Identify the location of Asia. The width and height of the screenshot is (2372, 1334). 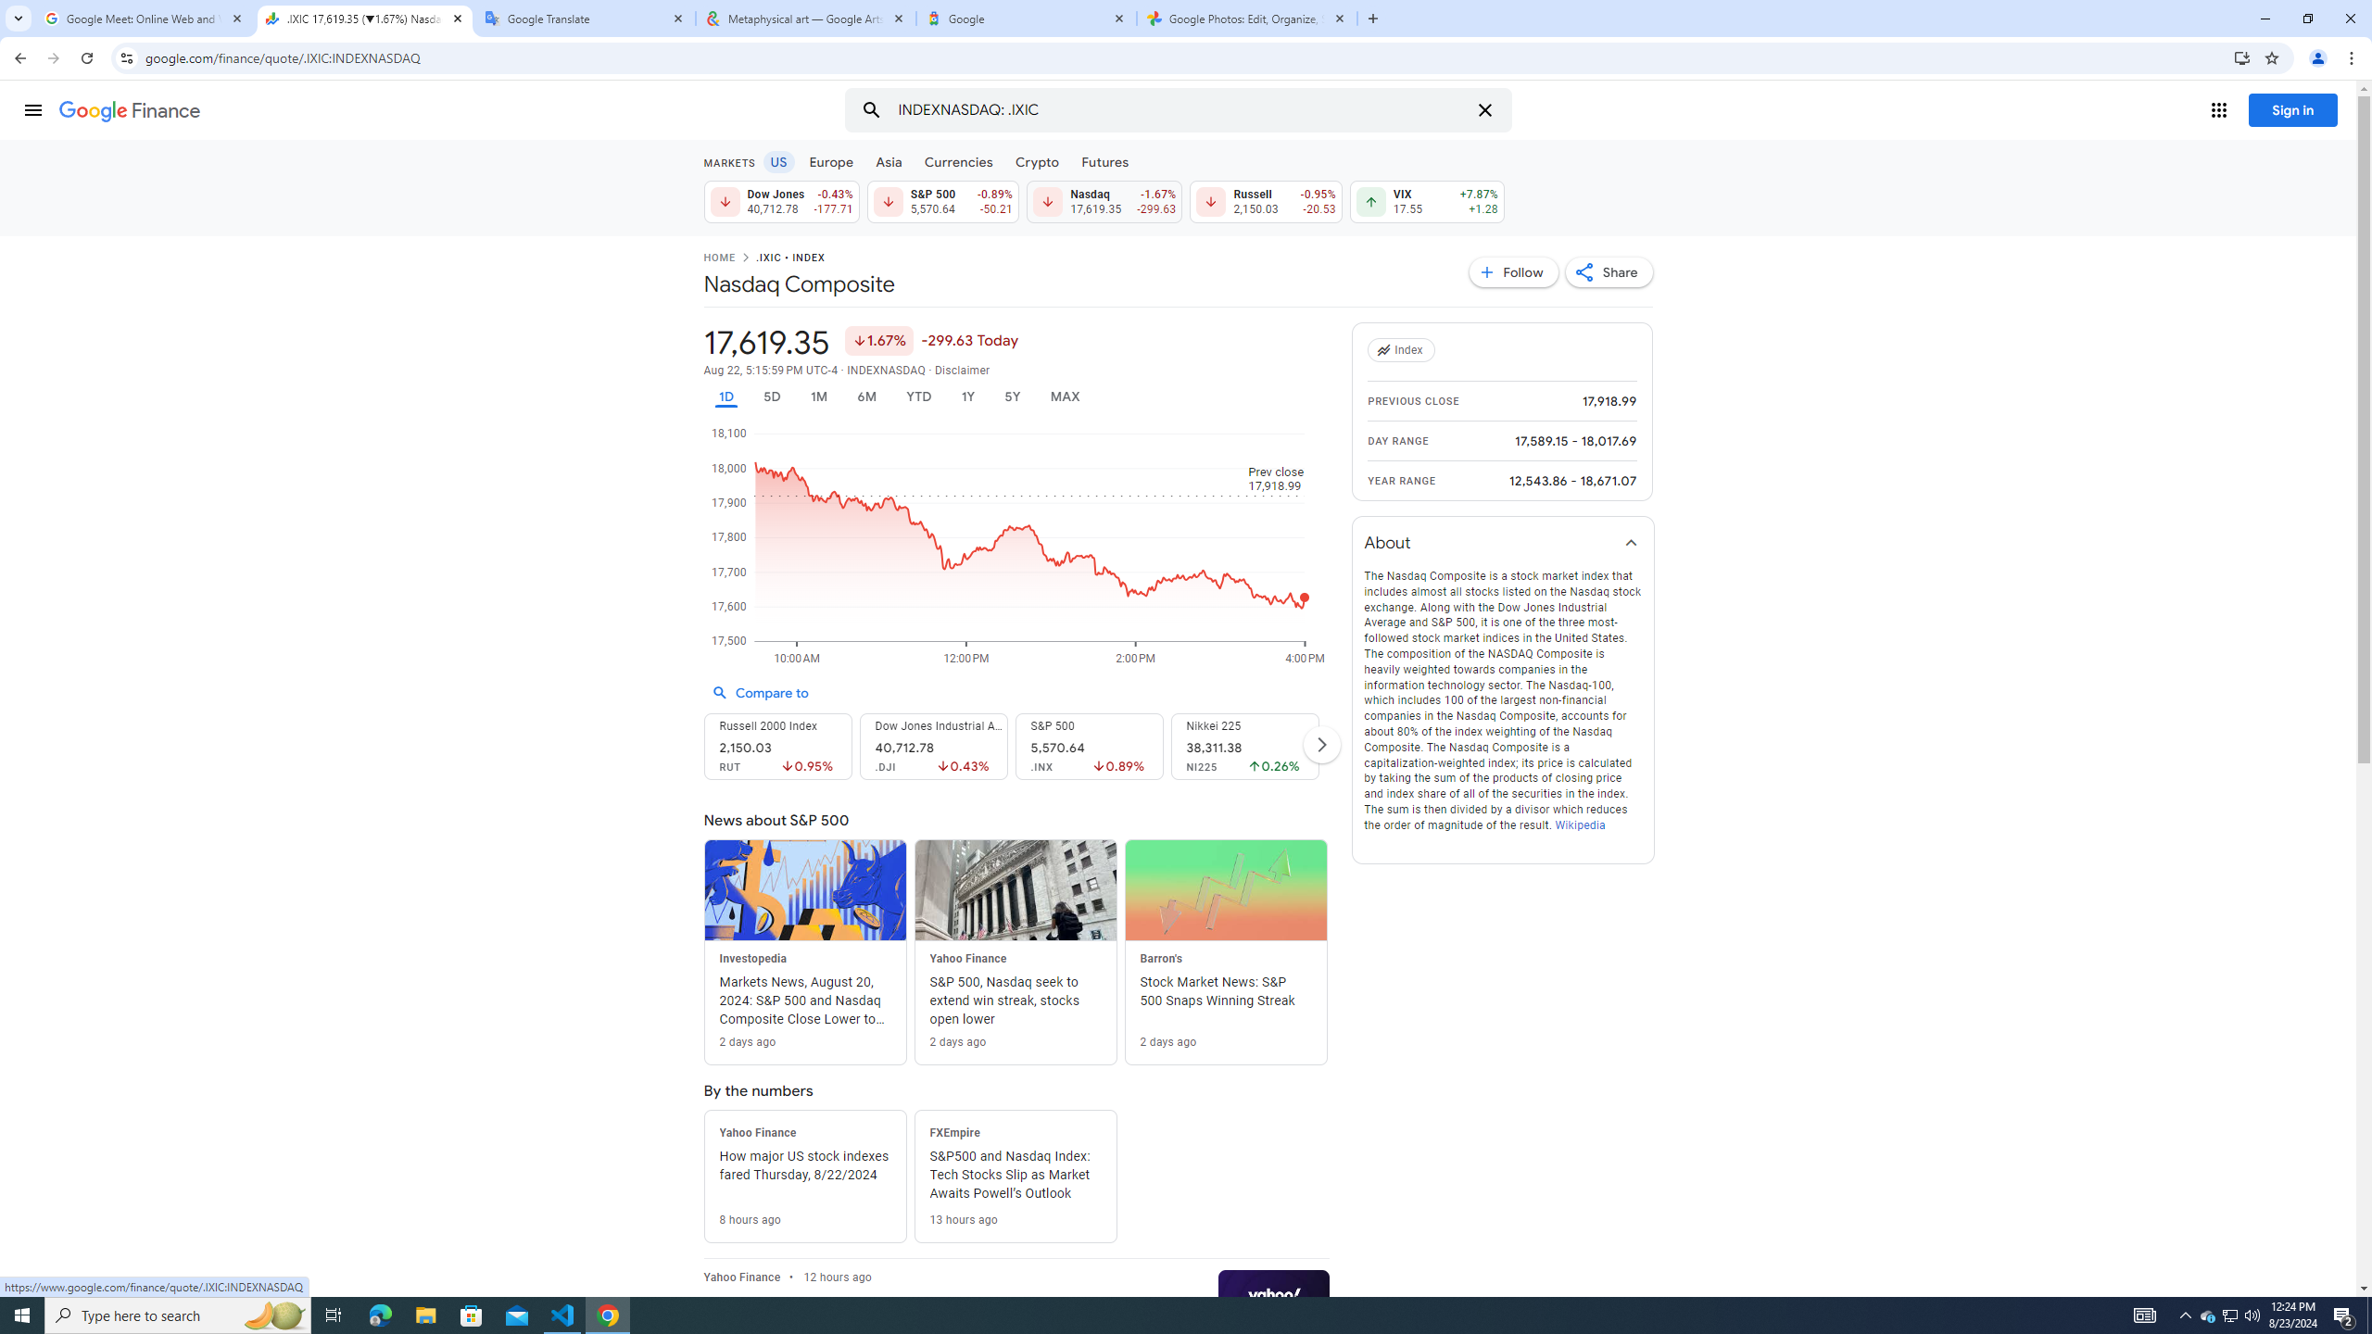
(889, 161).